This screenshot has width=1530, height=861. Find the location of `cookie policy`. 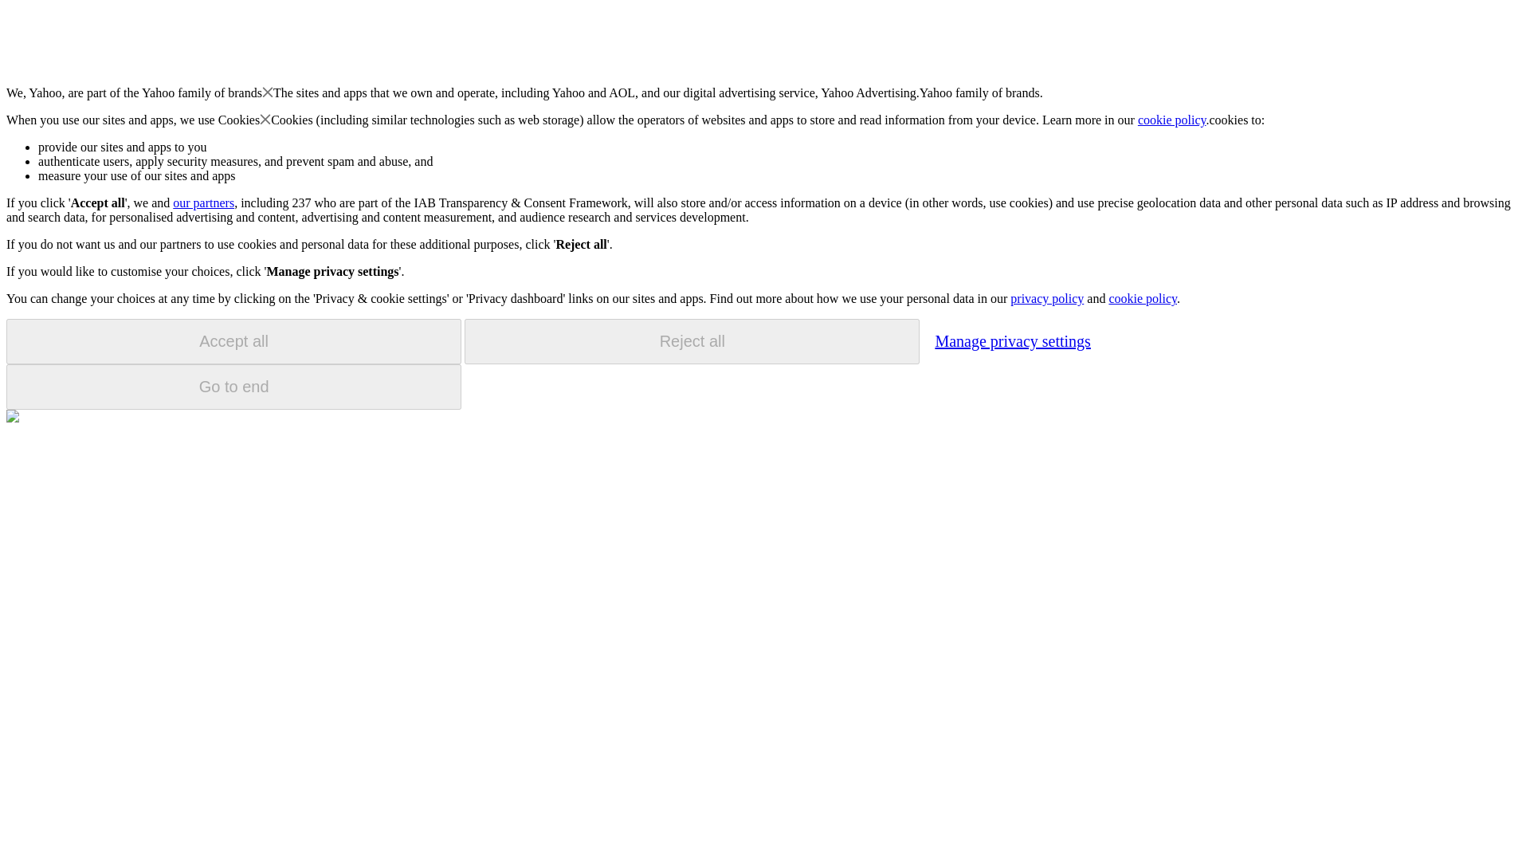

cookie policy is located at coordinates (1142, 298).